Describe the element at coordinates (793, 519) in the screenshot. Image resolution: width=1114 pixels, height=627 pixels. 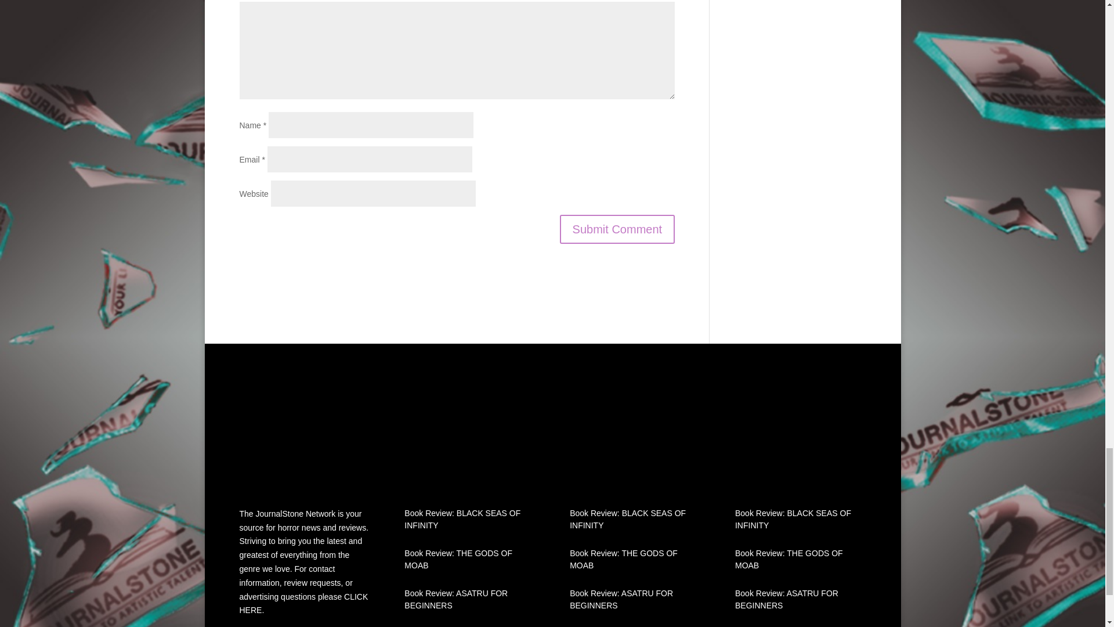
I see `Book Review: BLACK SEAS OF INFINITY` at that location.